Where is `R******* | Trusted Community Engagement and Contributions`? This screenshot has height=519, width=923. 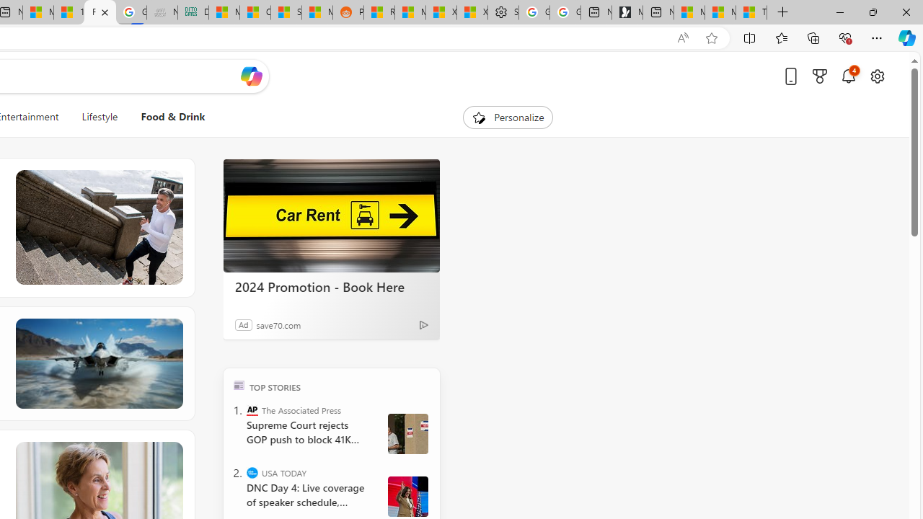
R******* | Trusted Community Engagement and Contributions is located at coordinates (379, 13).